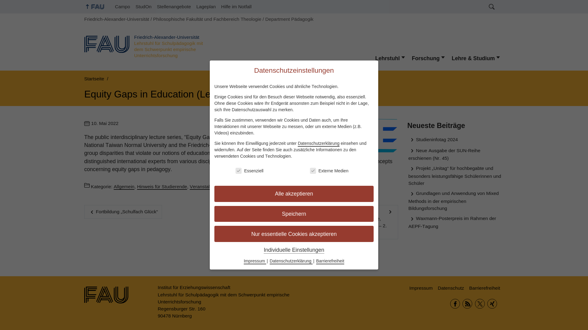  Describe the element at coordinates (143, 7) in the screenshot. I see `StudOn` at that location.